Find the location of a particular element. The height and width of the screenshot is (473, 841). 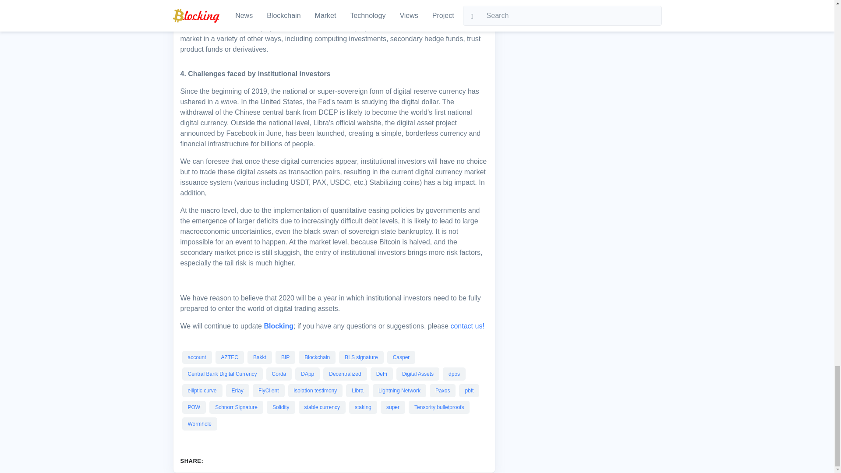

BLS signature is located at coordinates (361, 357).